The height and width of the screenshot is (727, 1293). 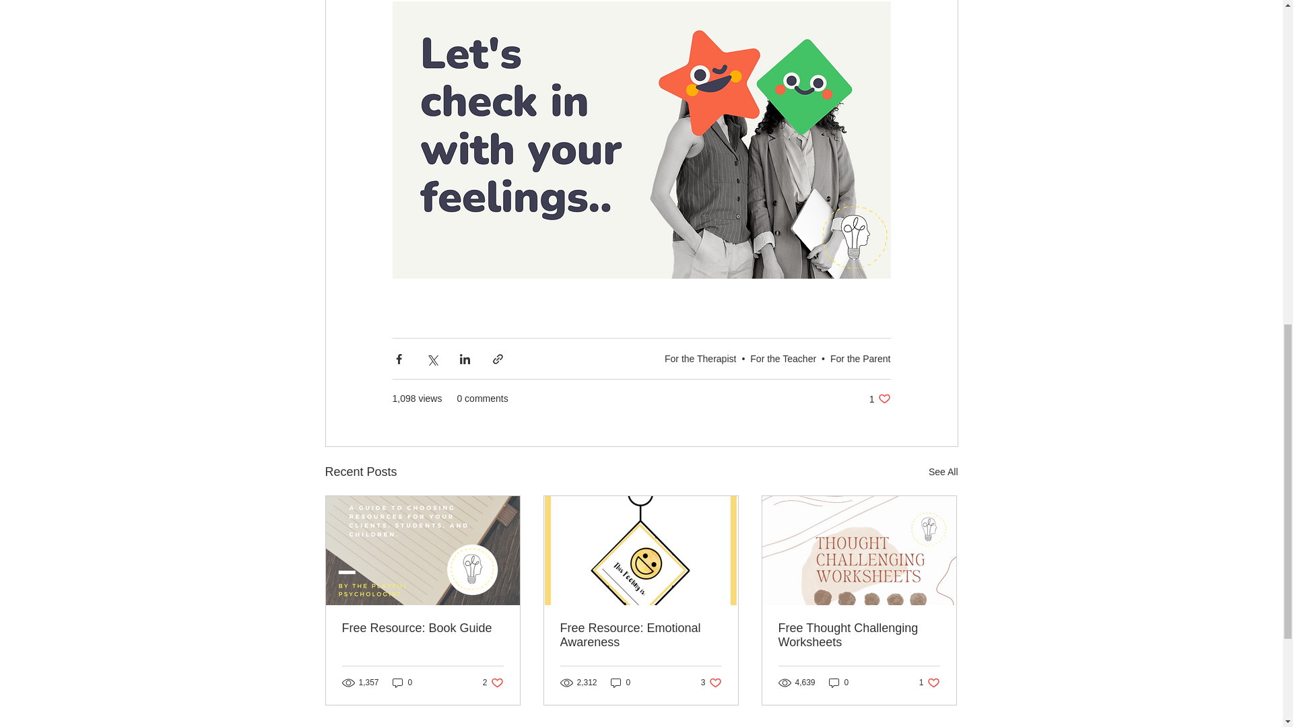 What do you see at coordinates (493, 683) in the screenshot?
I see `For the Parent` at bounding box center [493, 683].